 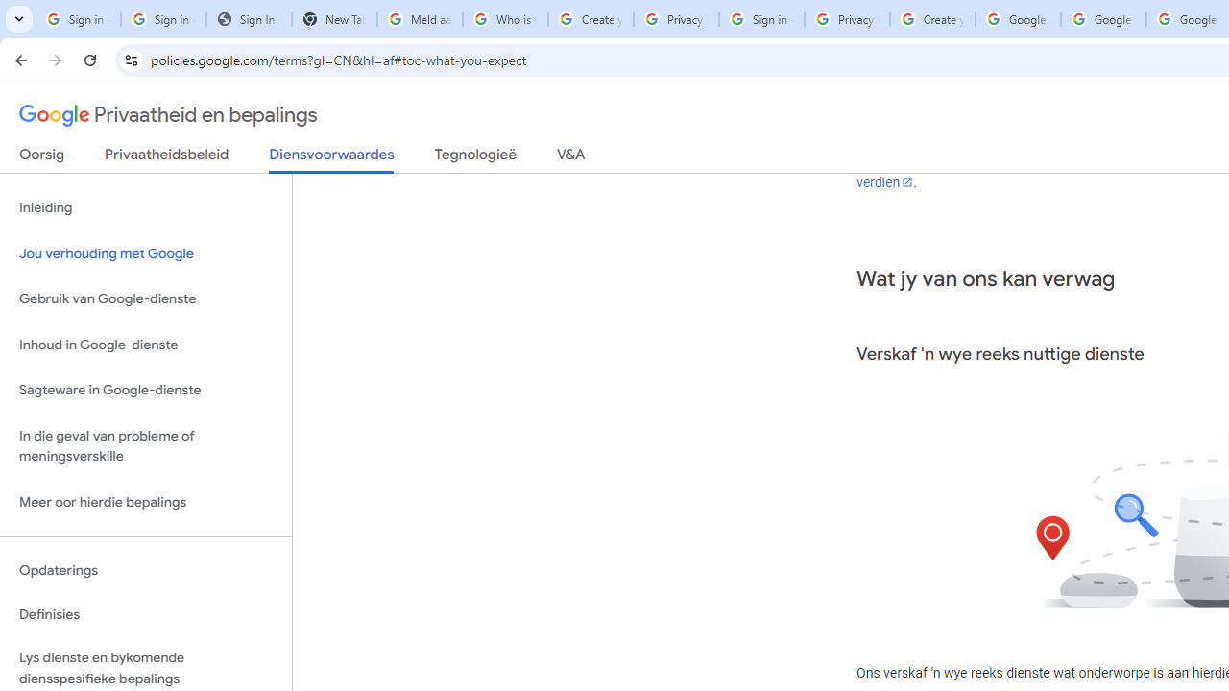 I want to click on Create your Google Account, so click(x=590, y=19).